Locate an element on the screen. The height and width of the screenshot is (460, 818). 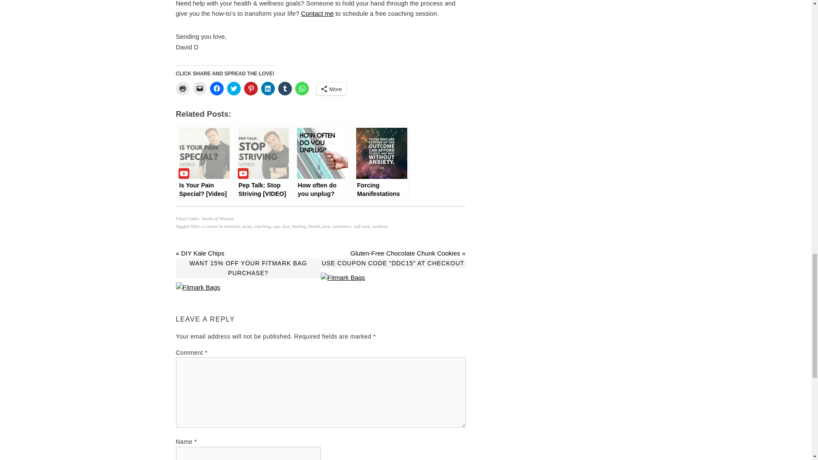
Click to share on WhatsApp is located at coordinates (301, 89).